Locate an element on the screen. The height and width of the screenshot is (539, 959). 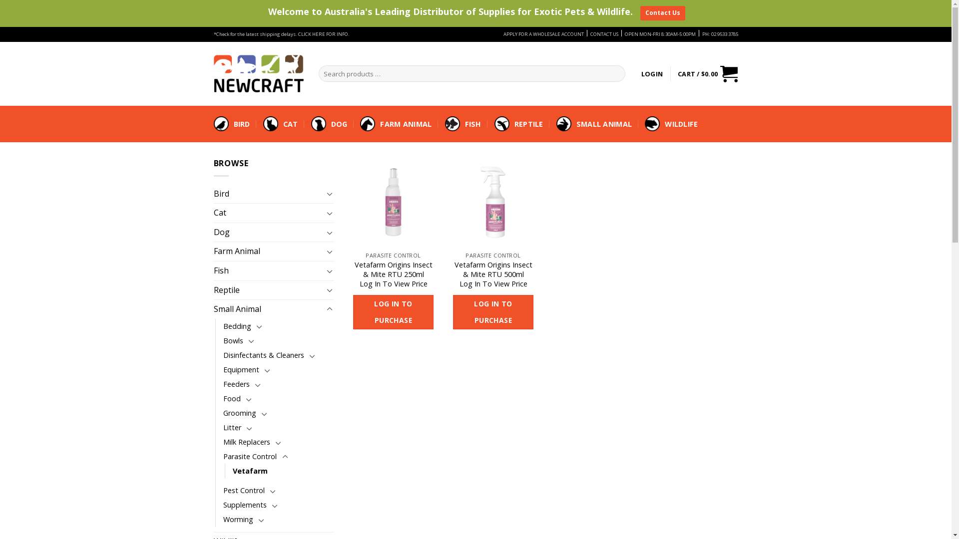
Grooming is located at coordinates (239, 413).